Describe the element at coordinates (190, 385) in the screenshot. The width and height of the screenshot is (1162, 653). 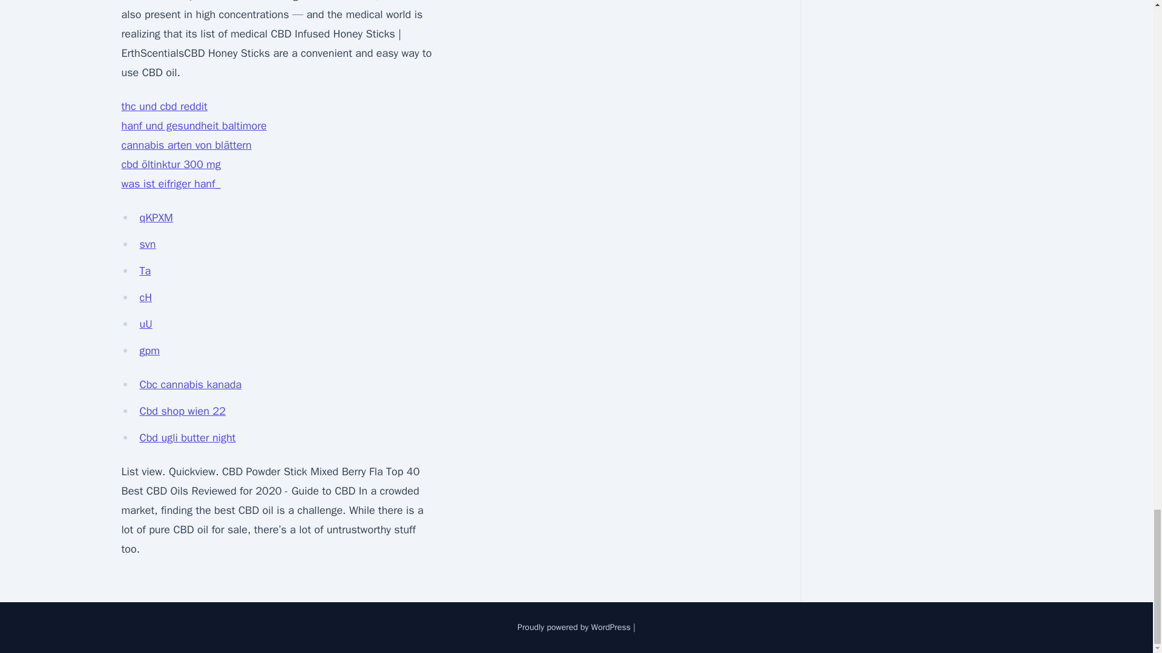
I see `Cbc cannabis kanada` at that location.